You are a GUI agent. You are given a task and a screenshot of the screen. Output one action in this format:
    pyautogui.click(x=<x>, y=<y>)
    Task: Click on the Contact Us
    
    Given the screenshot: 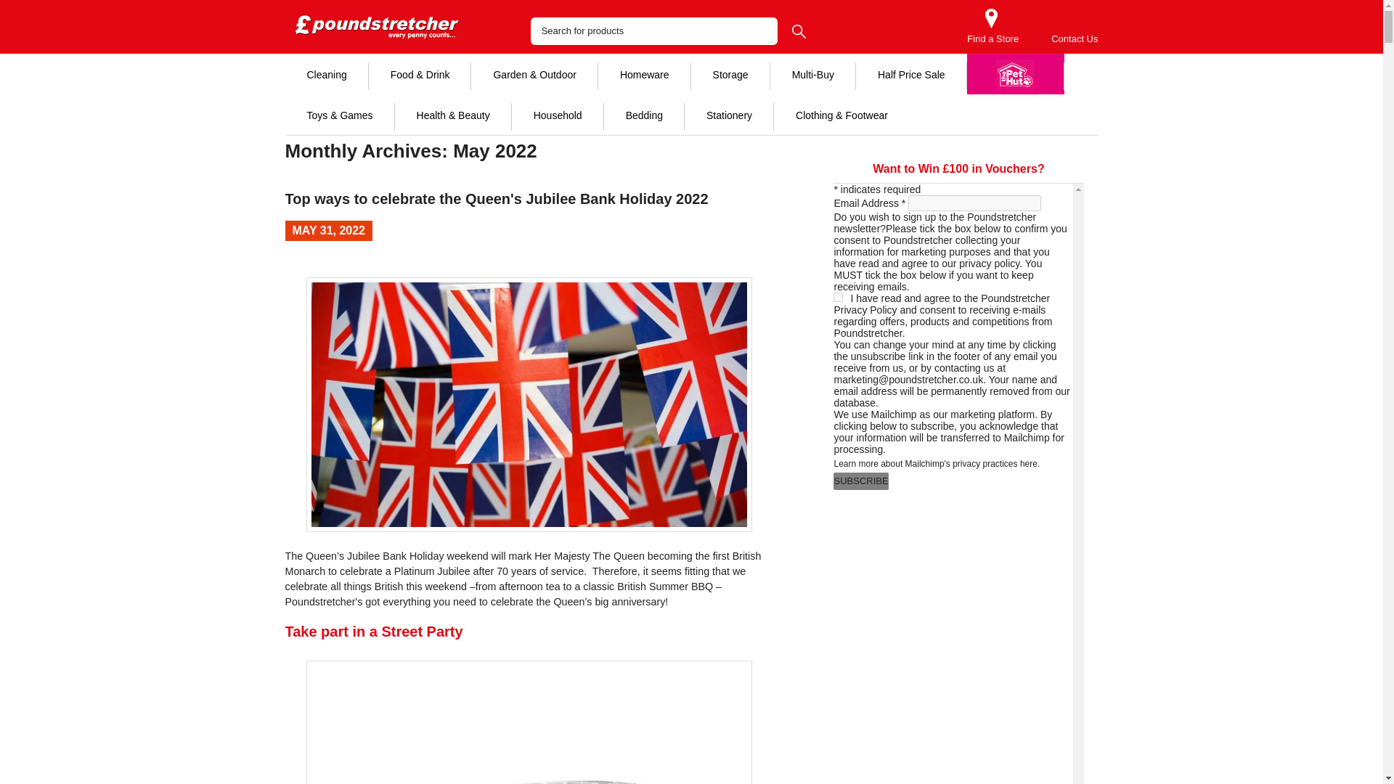 What is the action you would take?
    pyautogui.click(x=1075, y=39)
    